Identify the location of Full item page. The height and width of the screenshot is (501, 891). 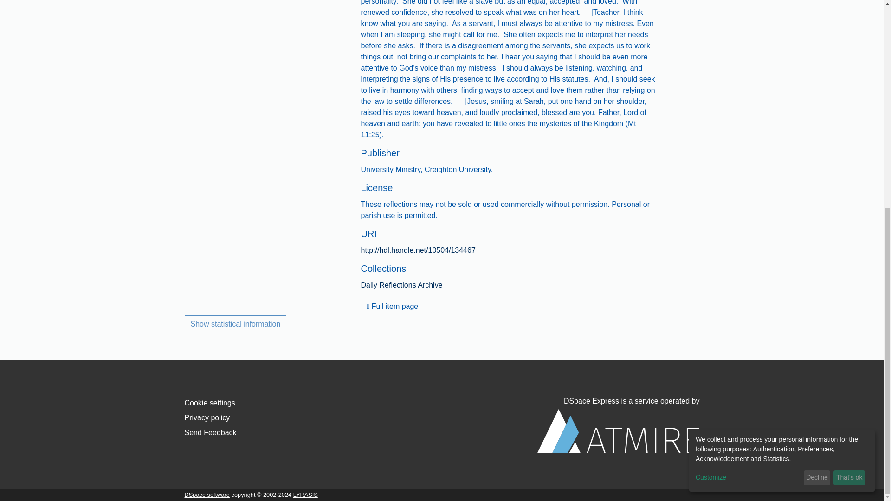
(392, 306).